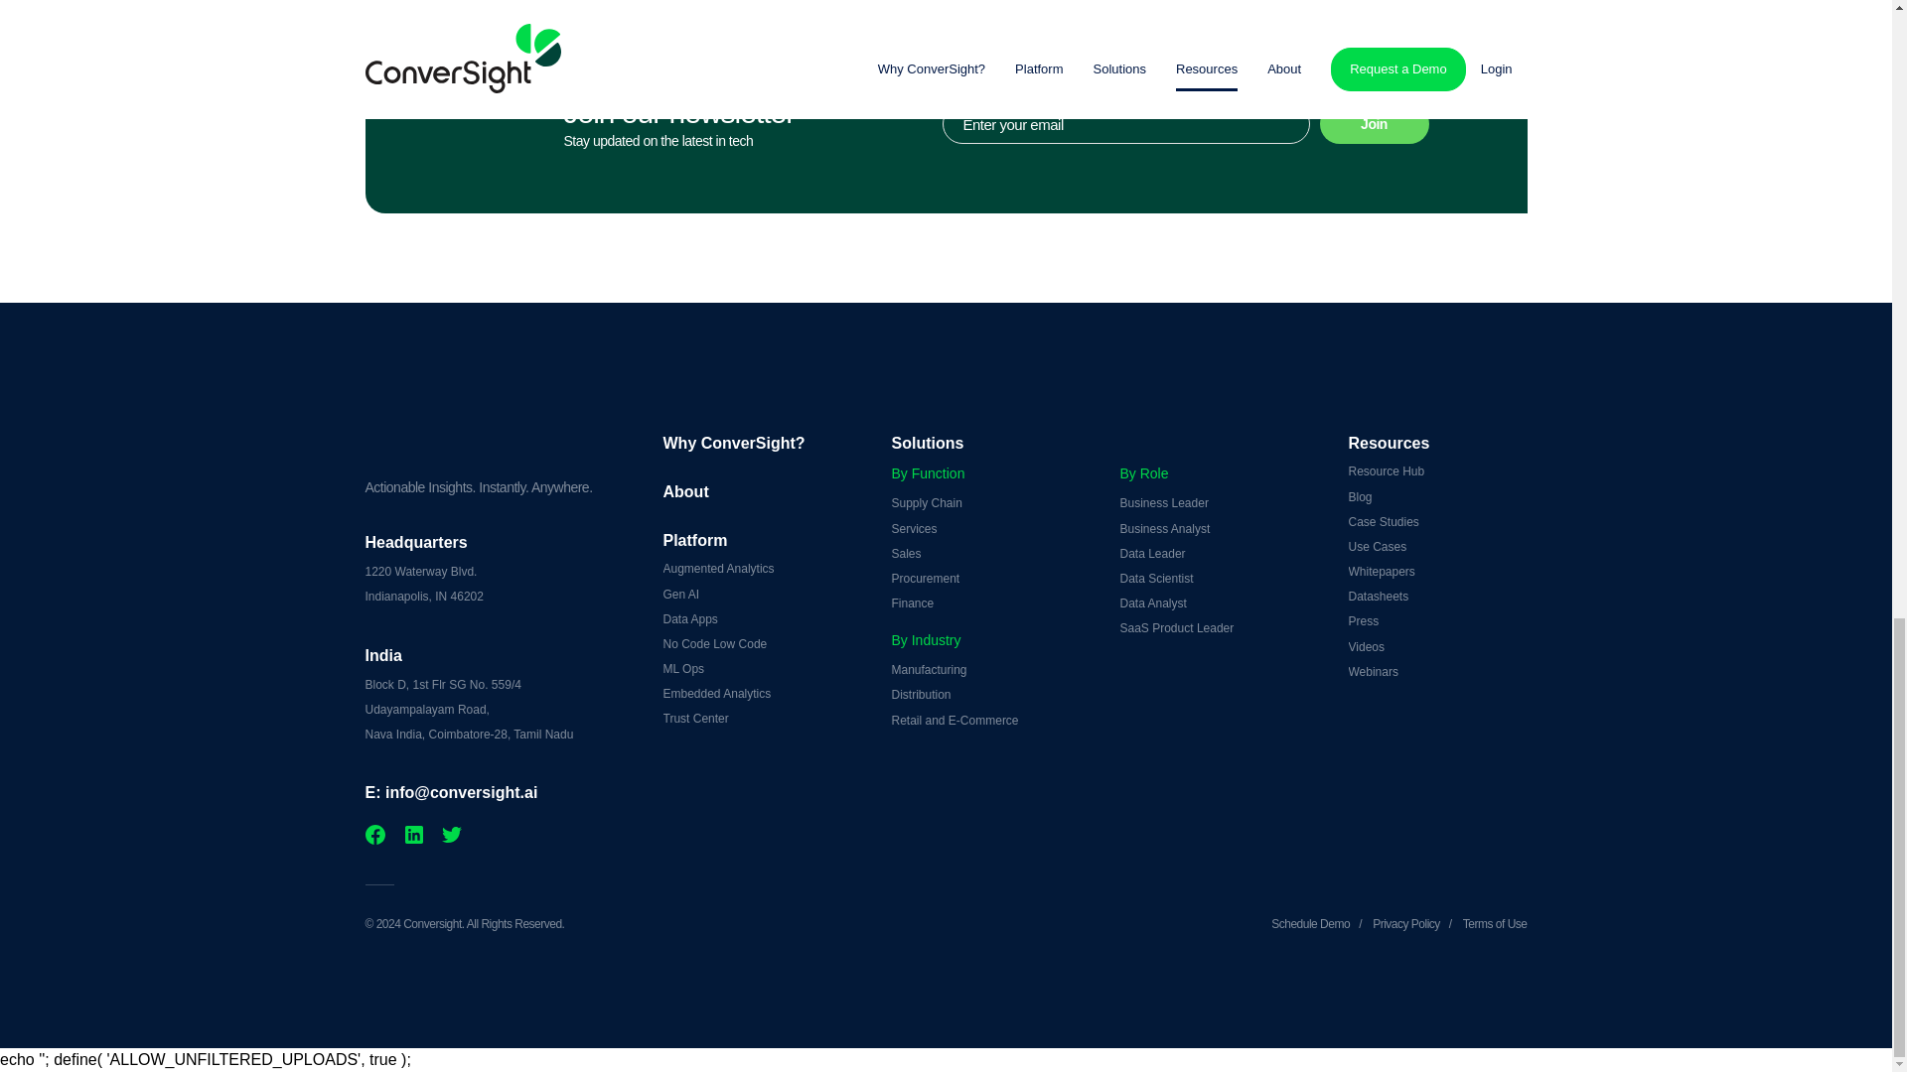  What do you see at coordinates (1374, 123) in the screenshot?
I see `Join` at bounding box center [1374, 123].